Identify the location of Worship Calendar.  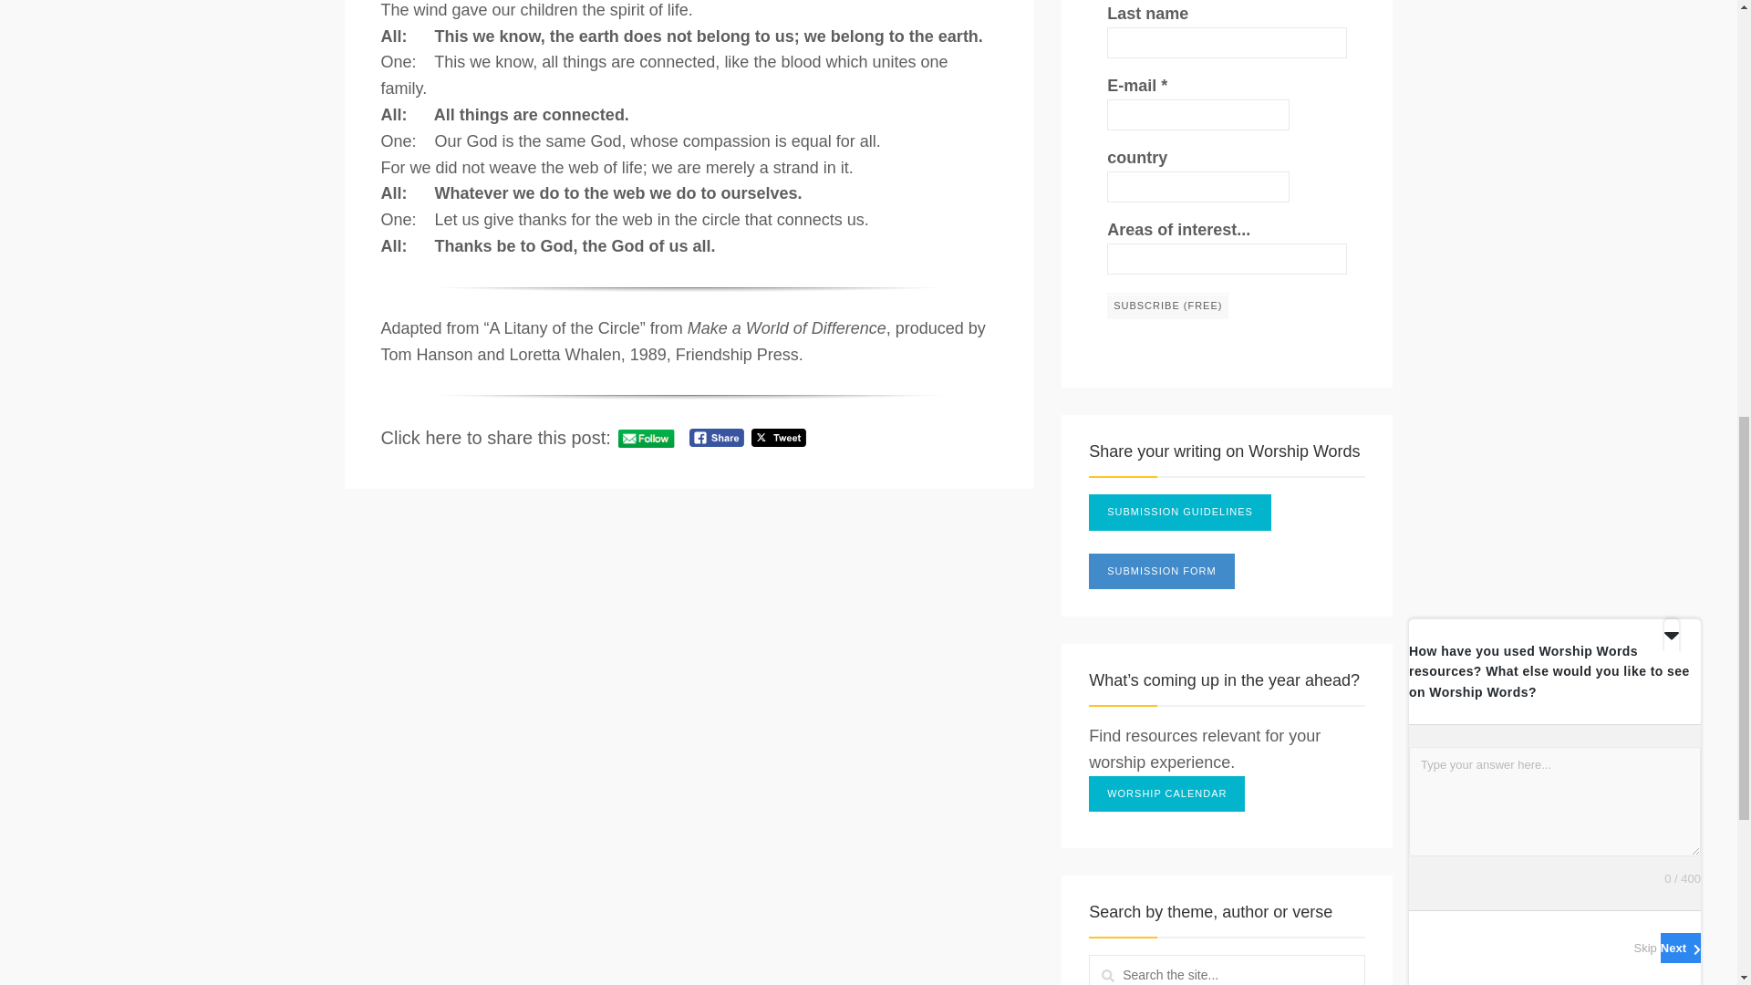
(1167, 794).